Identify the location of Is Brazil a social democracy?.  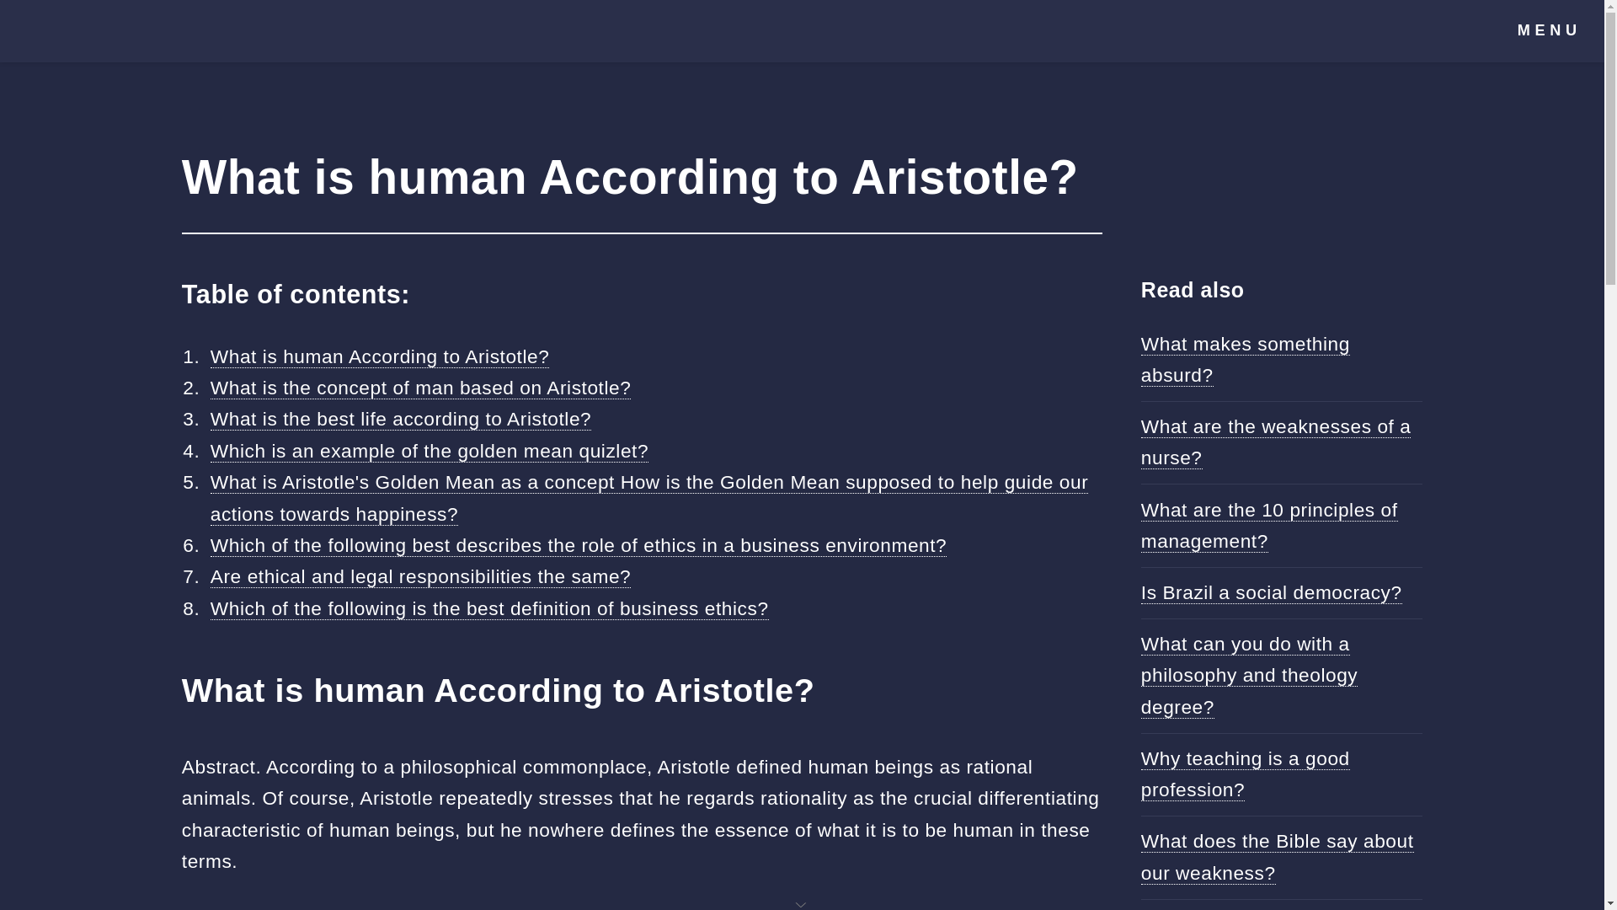
(1272, 593).